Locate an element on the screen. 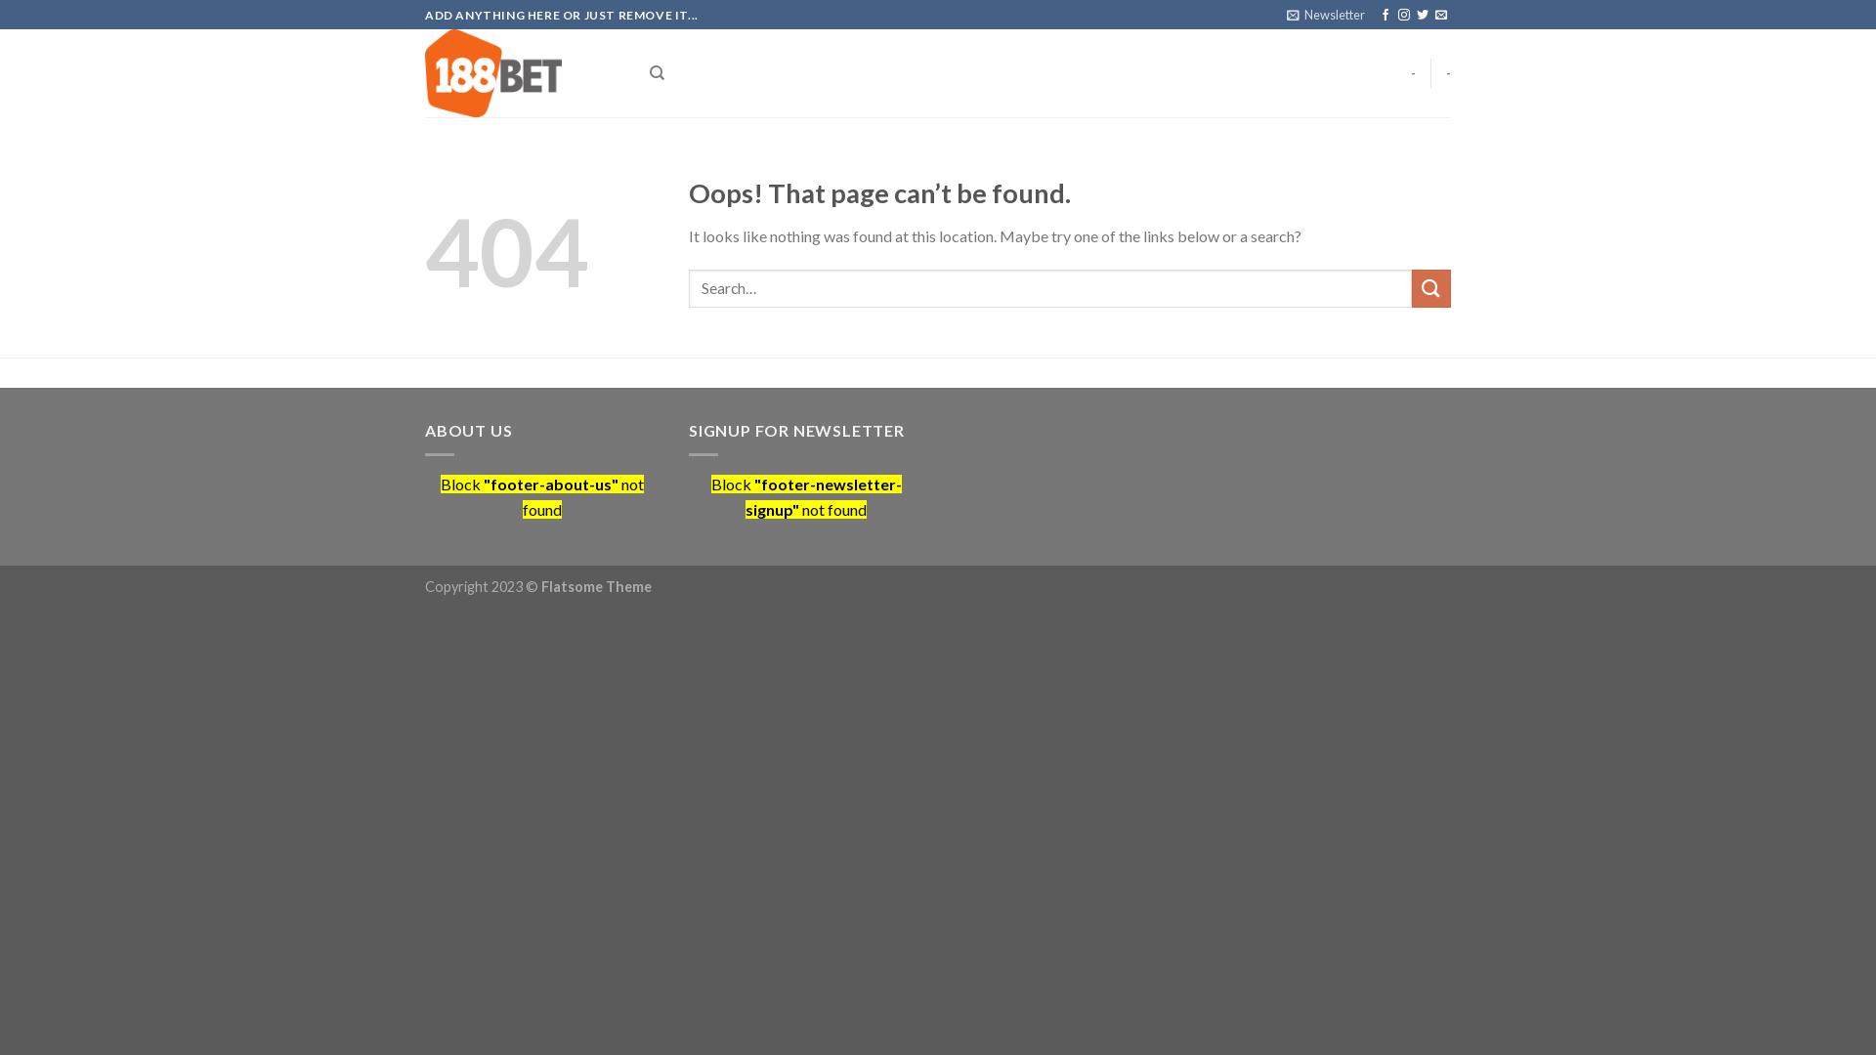 This screenshot has height=1055, width=1876. 188BET is located at coordinates (523, 73).